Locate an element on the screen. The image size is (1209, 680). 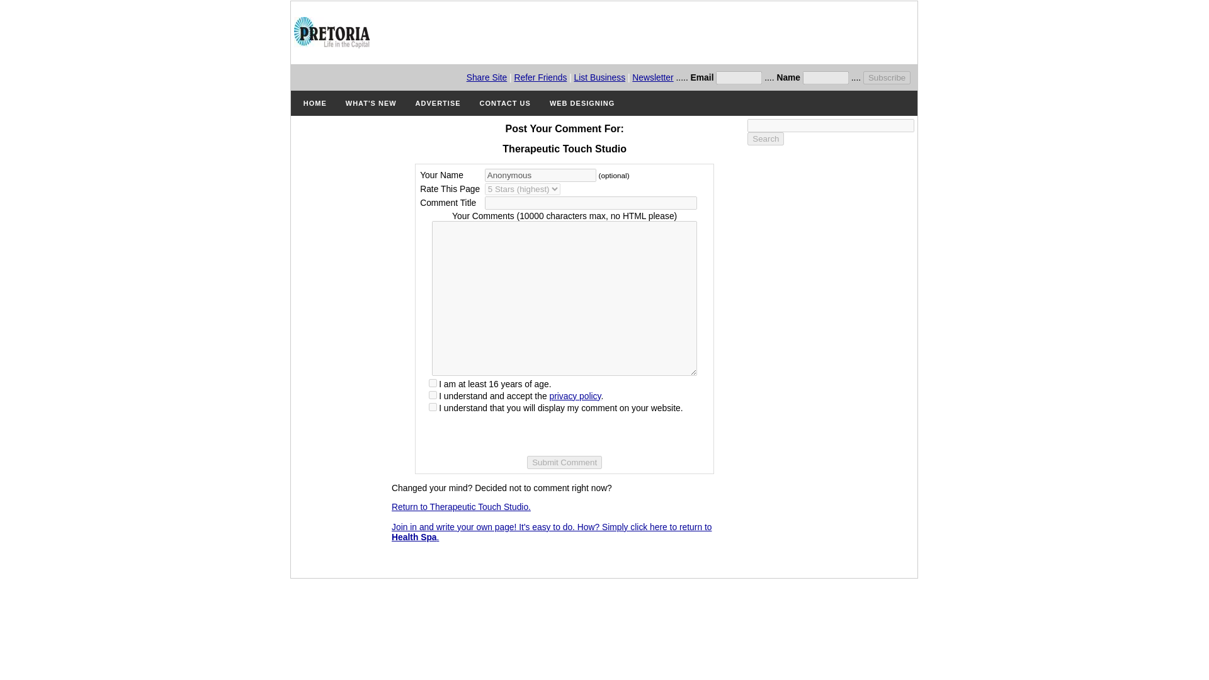
CONTACT US is located at coordinates (505, 103).